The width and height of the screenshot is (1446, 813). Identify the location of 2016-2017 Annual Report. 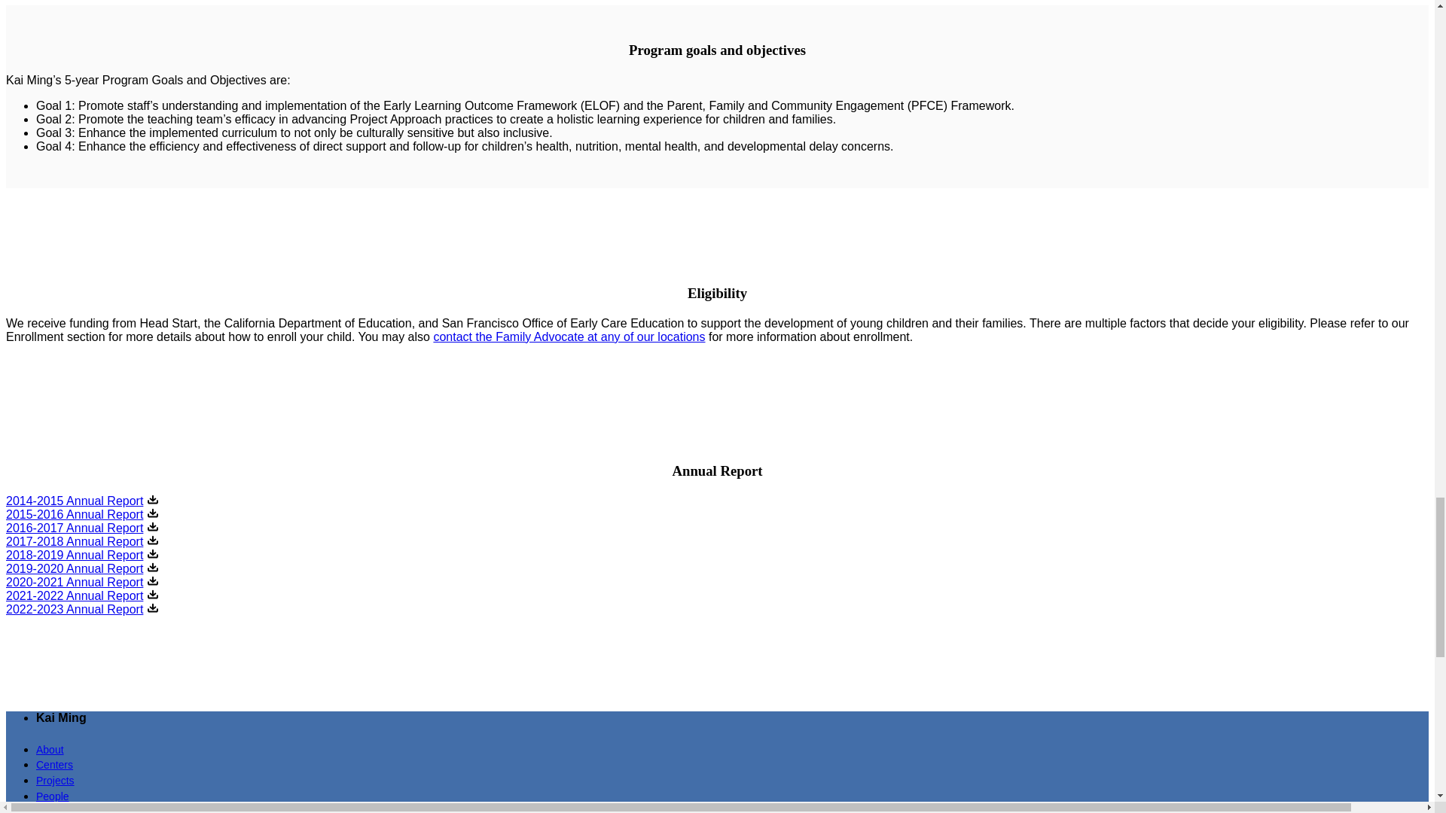
(74, 528).